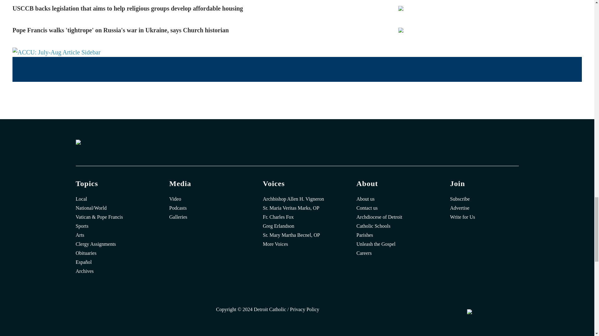 Image resolution: width=599 pixels, height=336 pixels. What do you see at coordinates (110, 199) in the screenshot?
I see `Local` at bounding box center [110, 199].